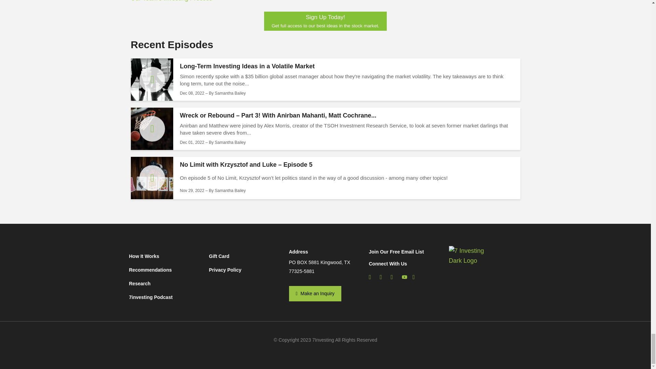 The image size is (656, 369). I want to click on Make an Inquiry, so click(315, 294).